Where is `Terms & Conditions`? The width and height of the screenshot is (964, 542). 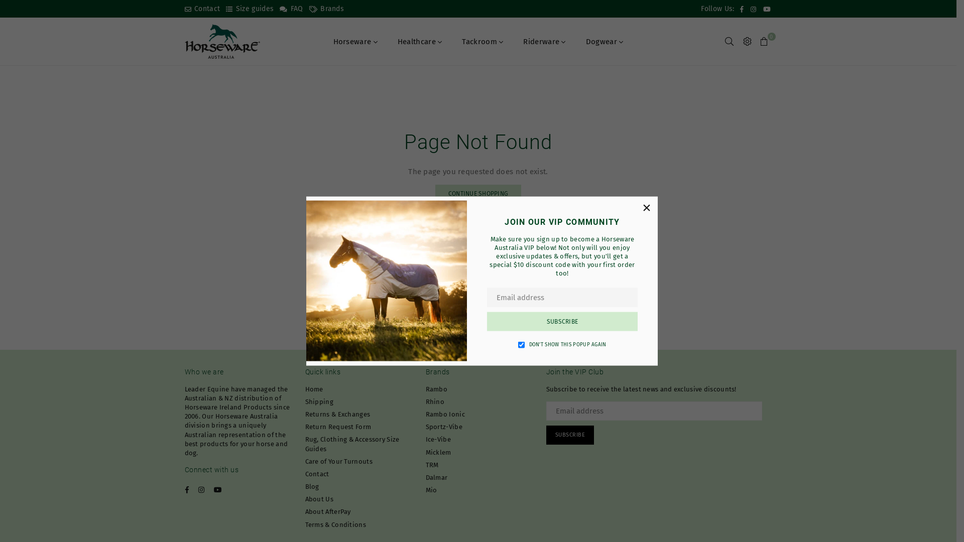 Terms & Conditions is located at coordinates (335, 525).